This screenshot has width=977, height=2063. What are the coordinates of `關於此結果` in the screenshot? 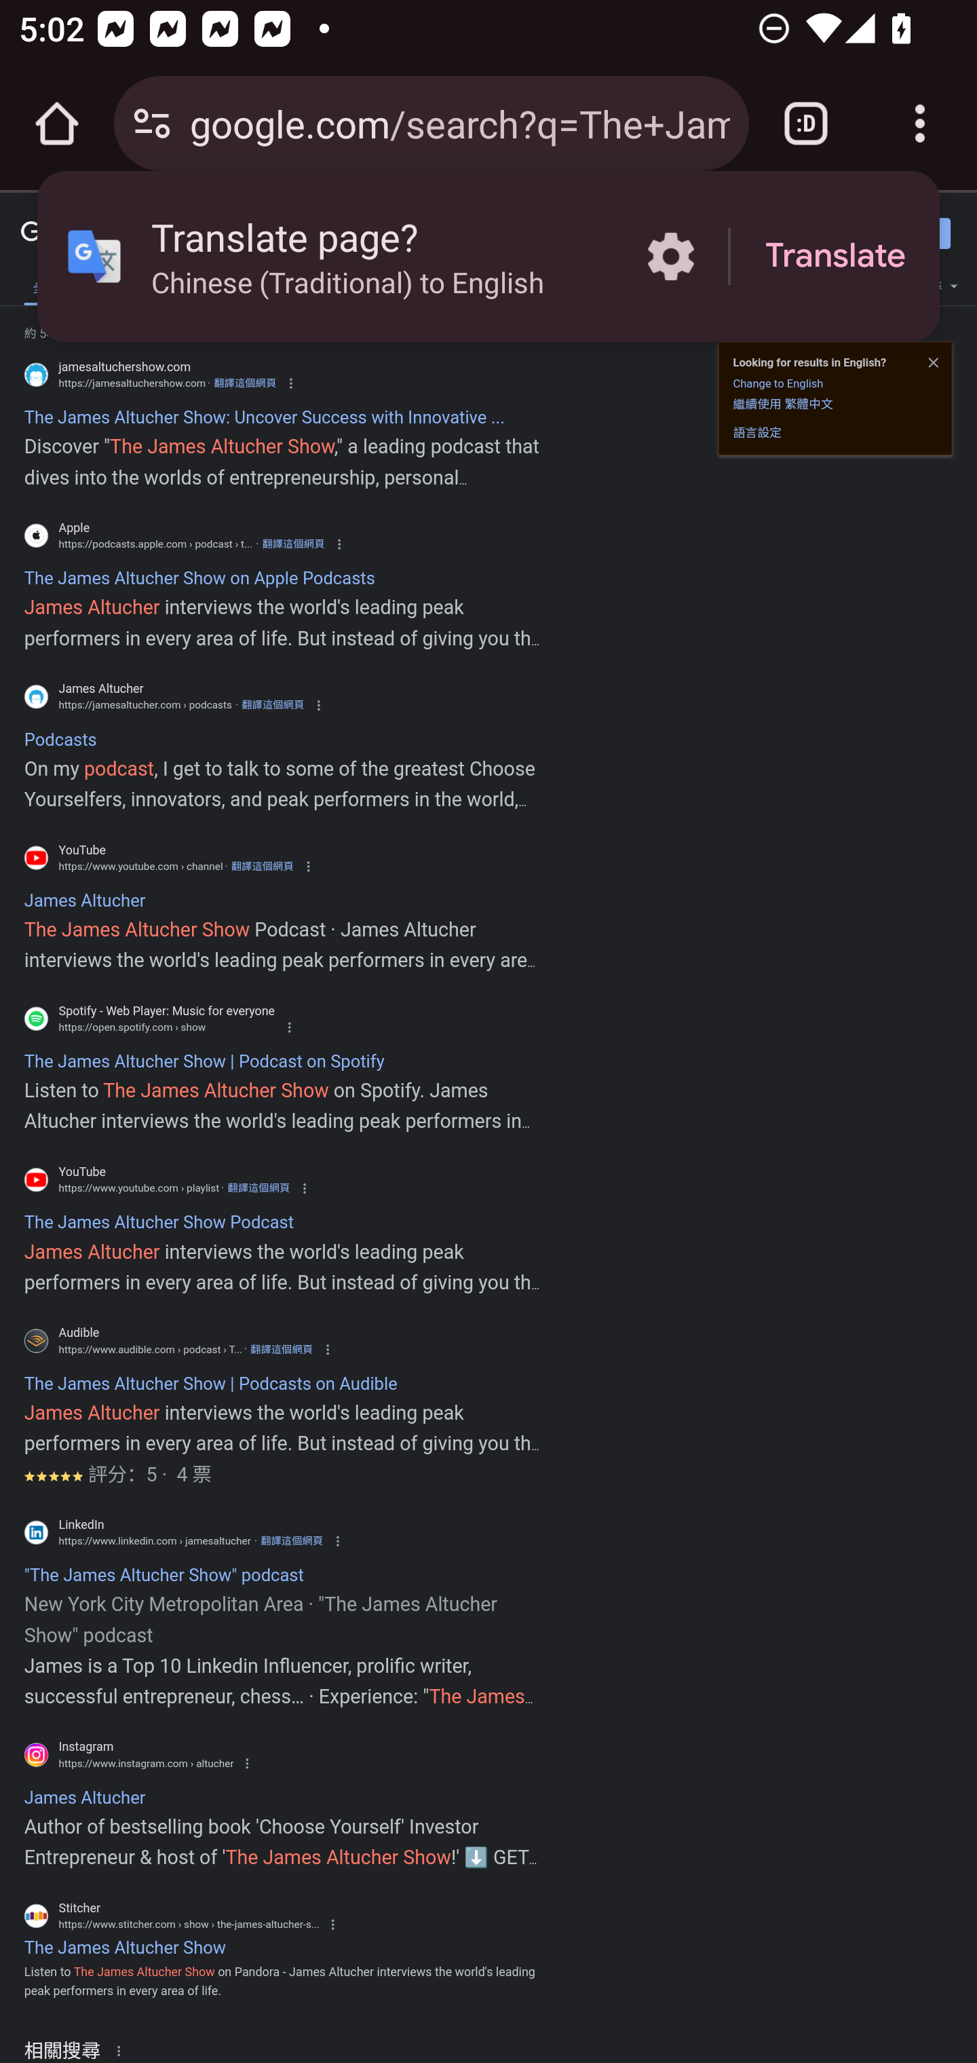 It's located at (123, 2049).